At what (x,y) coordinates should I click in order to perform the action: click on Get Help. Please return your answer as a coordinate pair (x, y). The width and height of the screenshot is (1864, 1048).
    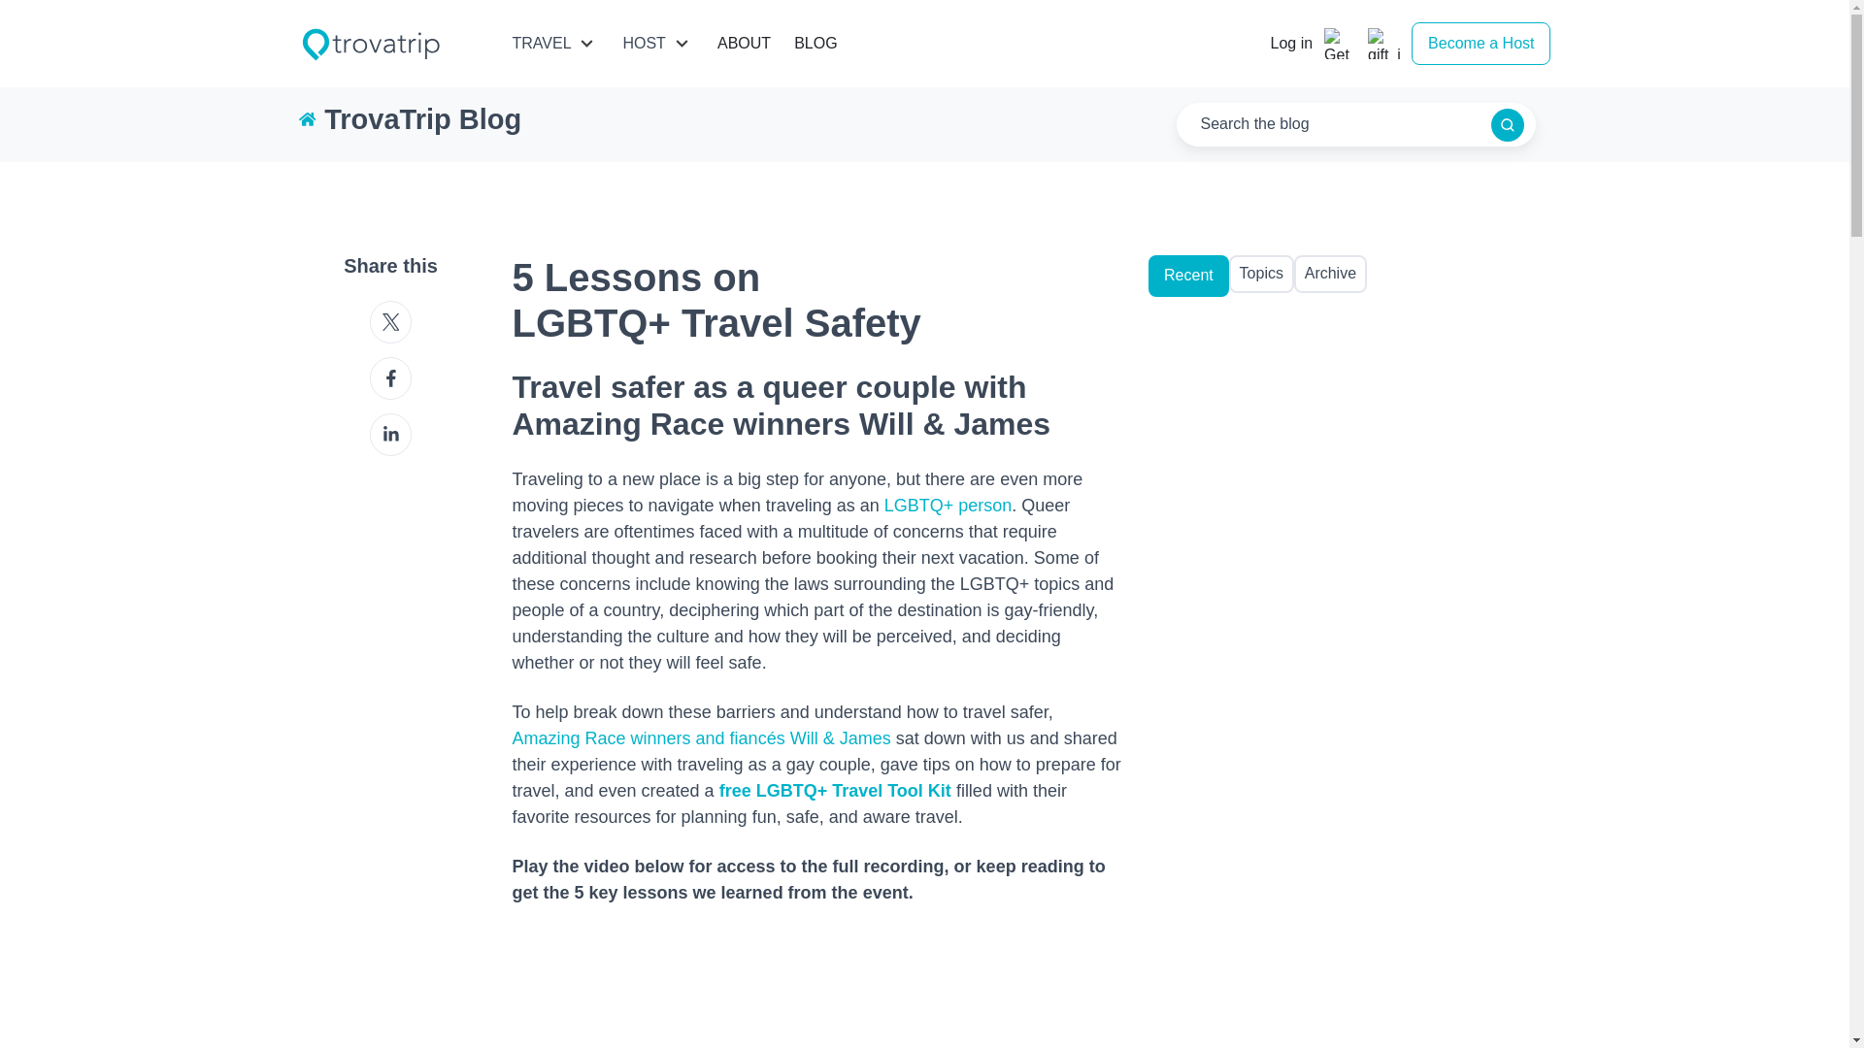
    Looking at the image, I should click on (1340, 43).